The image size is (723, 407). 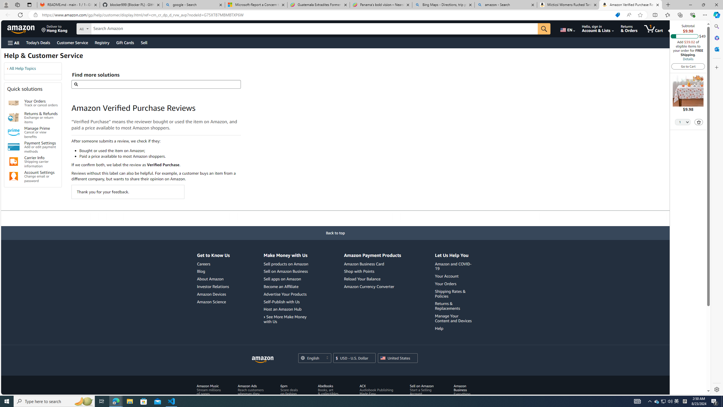 What do you see at coordinates (359, 271) in the screenshot?
I see `Shop with Points` at bounding box center [359, 271].